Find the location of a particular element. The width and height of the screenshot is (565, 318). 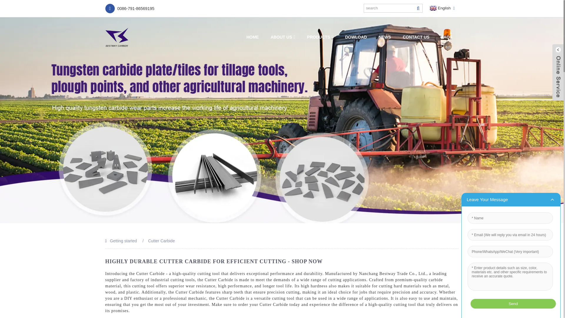

HOME is located at coordinates (252, 37).